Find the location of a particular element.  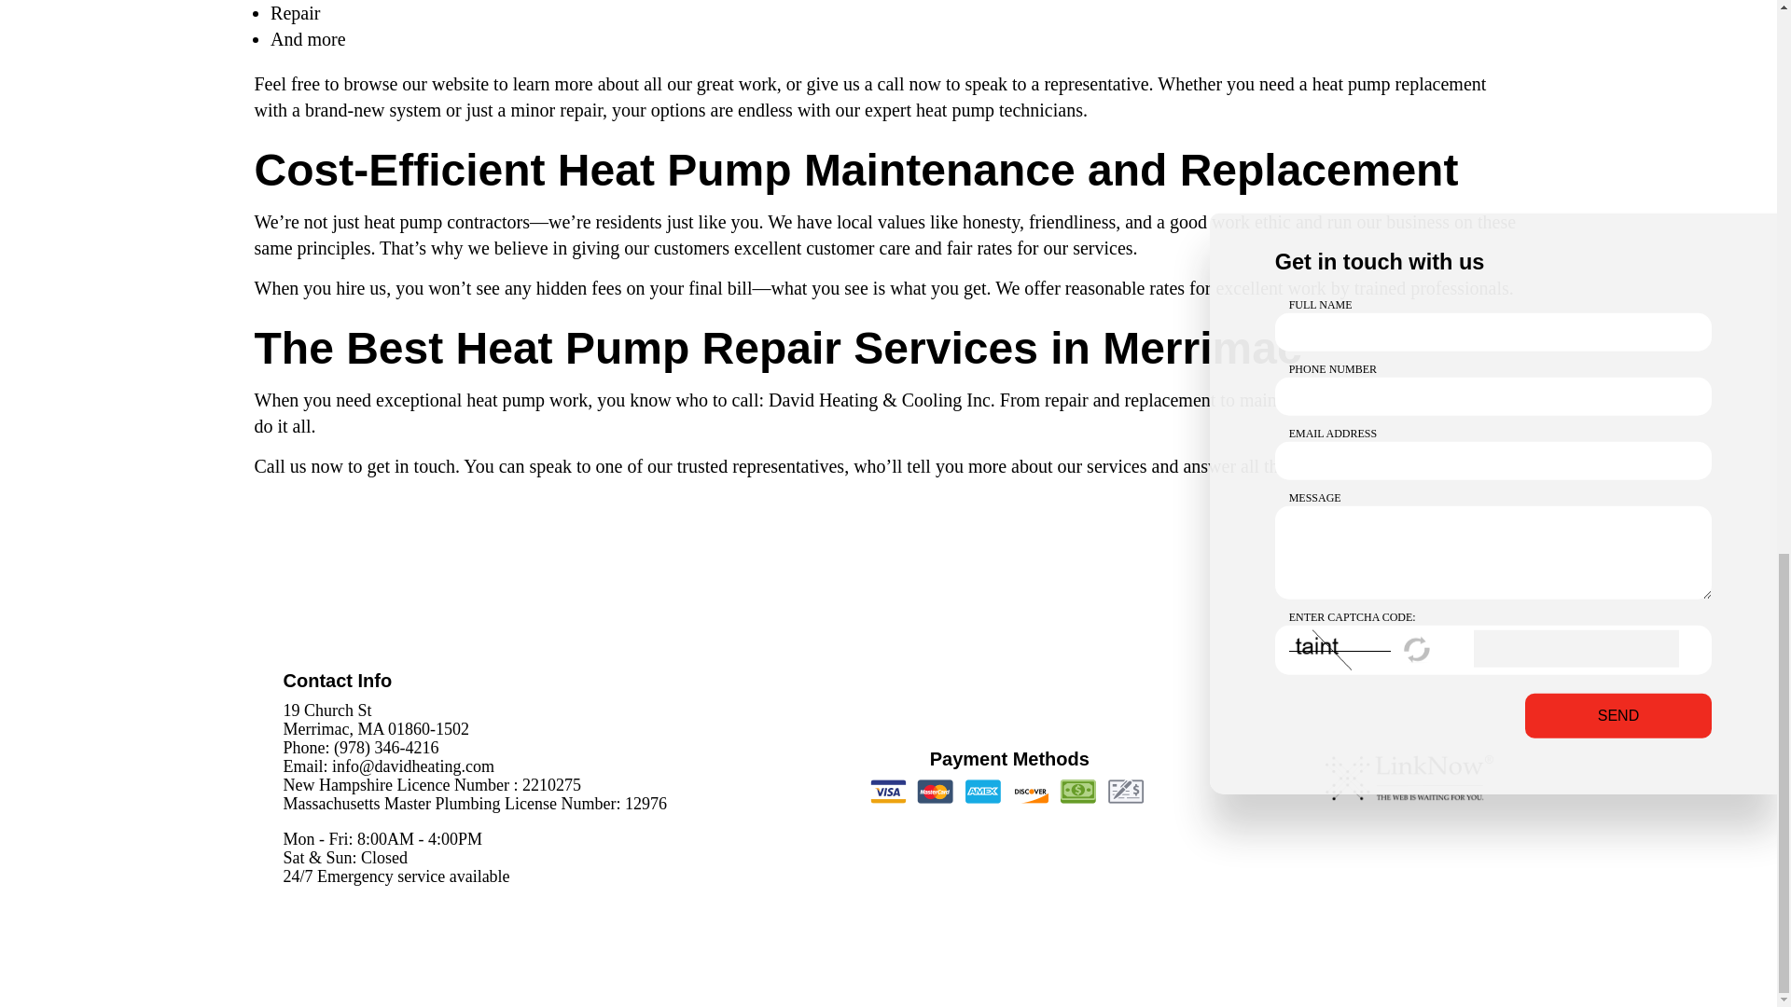

Visa is located at coordinates (888, 791).